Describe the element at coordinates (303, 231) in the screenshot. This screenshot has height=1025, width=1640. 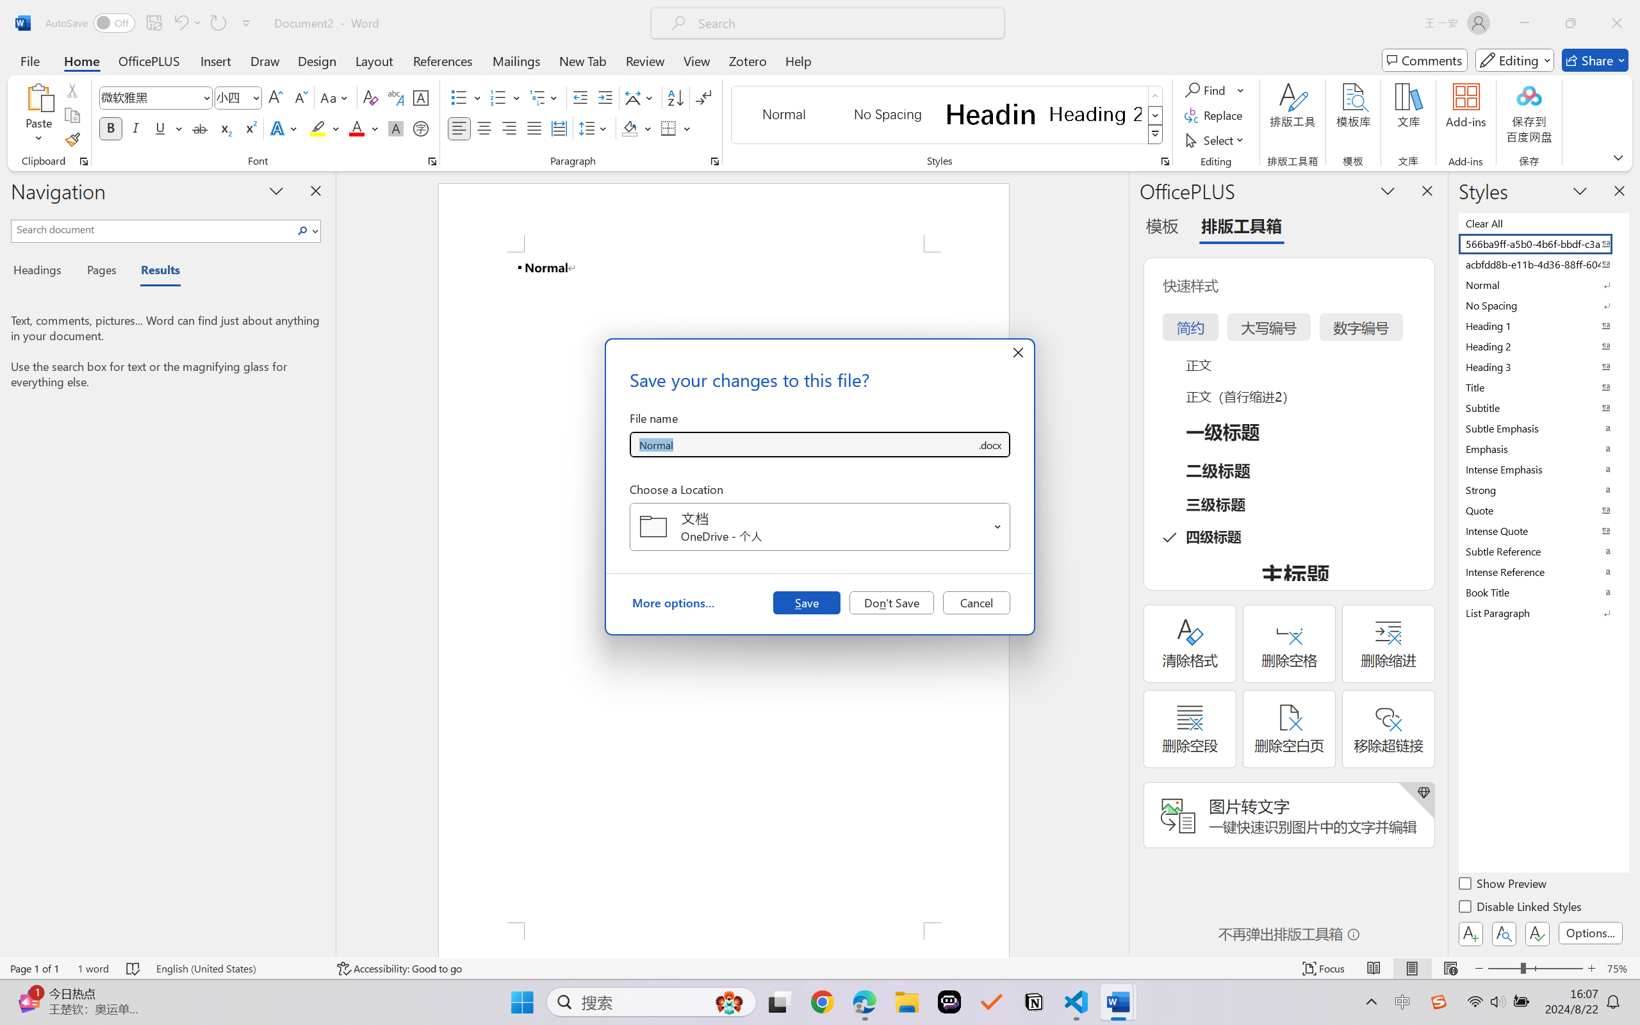
I see `Search` at that location.